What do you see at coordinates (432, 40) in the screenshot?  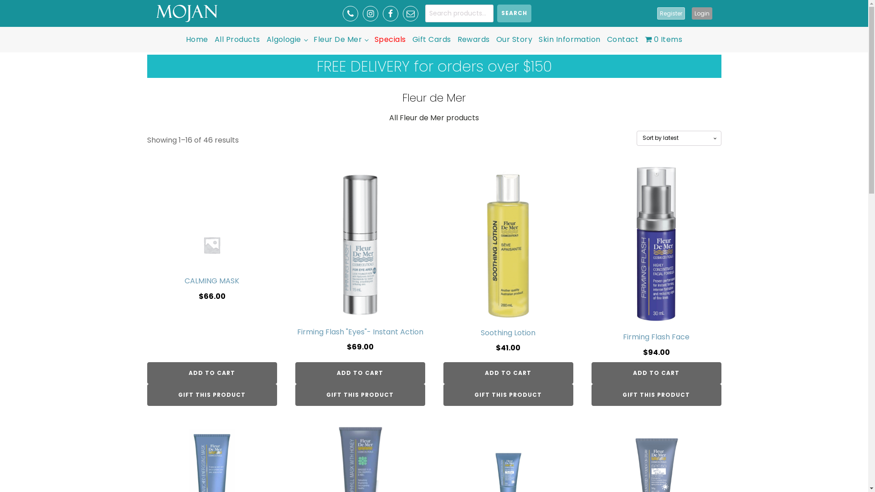 I see `Gift Cards` at bounding box center [432, 40].